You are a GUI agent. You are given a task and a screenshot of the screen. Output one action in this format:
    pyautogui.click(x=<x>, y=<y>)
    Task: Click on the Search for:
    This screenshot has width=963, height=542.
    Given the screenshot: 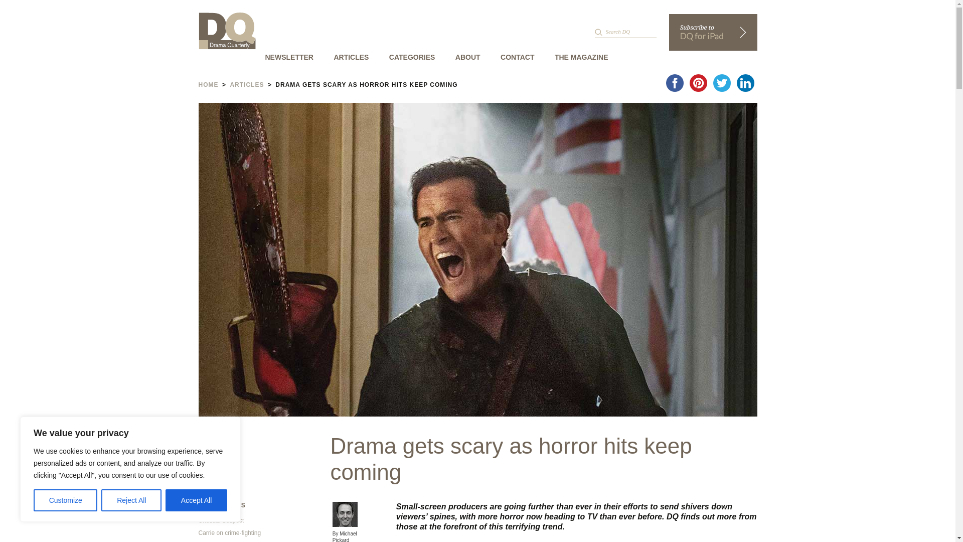 What is the action you would take?
    pyautogui.click(x=626, y=31)
    